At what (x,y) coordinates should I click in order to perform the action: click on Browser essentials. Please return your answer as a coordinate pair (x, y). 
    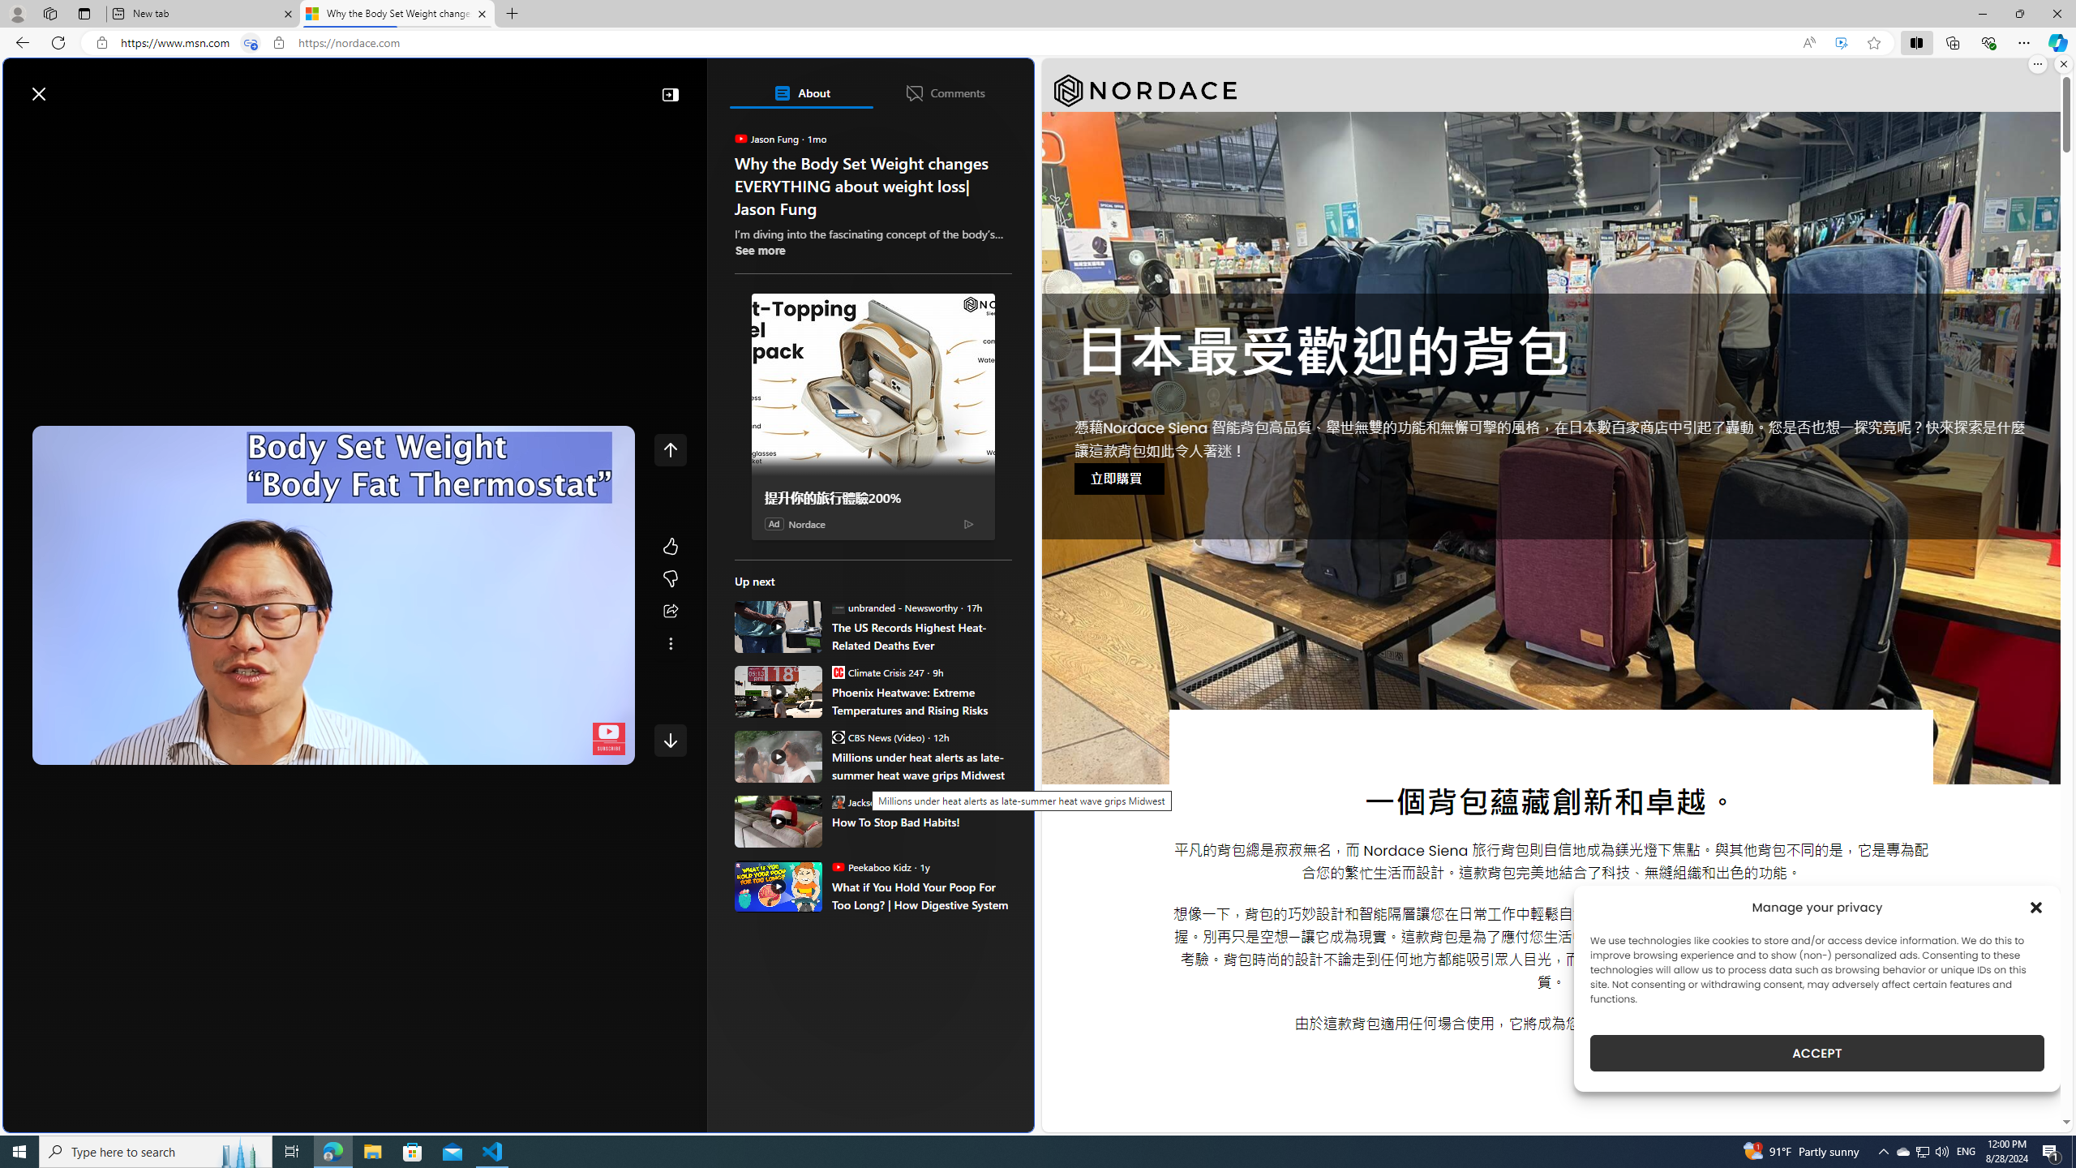
    Looking at the image, I should click on (1988, 42).